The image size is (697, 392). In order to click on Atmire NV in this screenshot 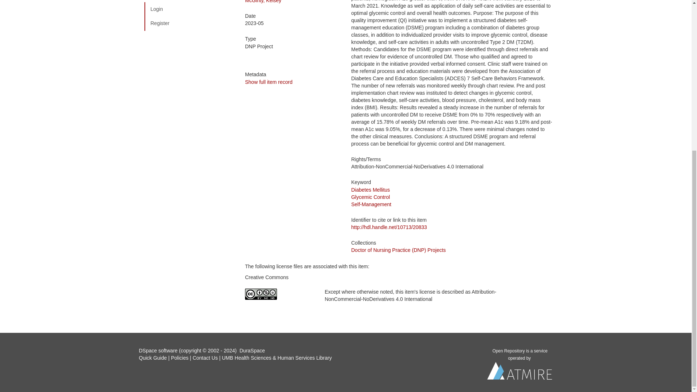, I will do `click(520, 373)`.